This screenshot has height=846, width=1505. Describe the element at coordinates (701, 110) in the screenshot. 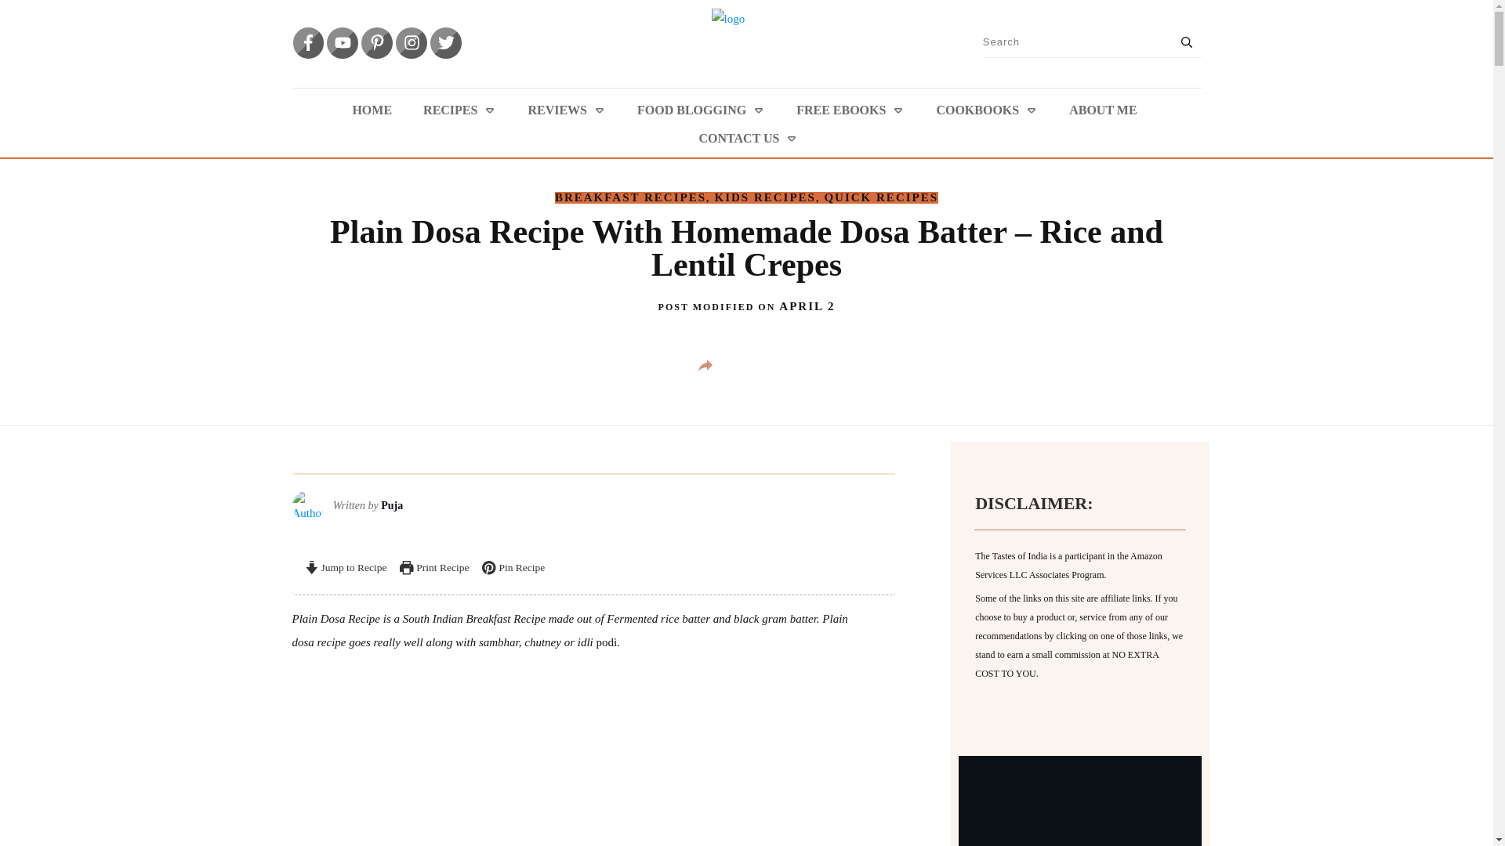

I see `FOOD BLOGGING` at that location.